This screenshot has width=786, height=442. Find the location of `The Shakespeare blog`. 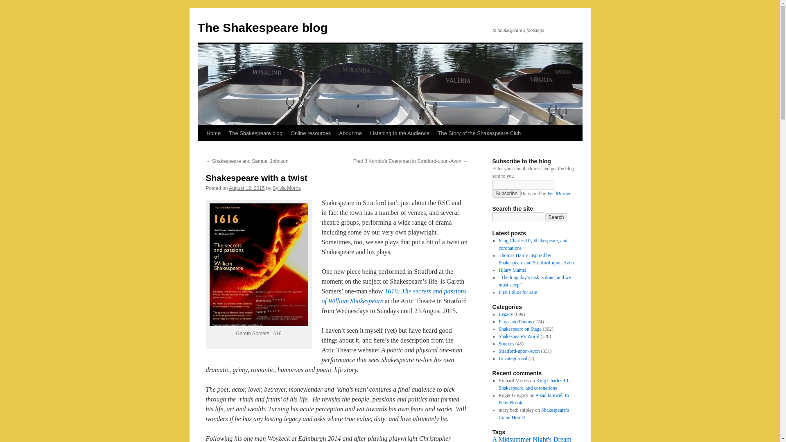

The Shakespeare blog is located at coordinates (255, 133).